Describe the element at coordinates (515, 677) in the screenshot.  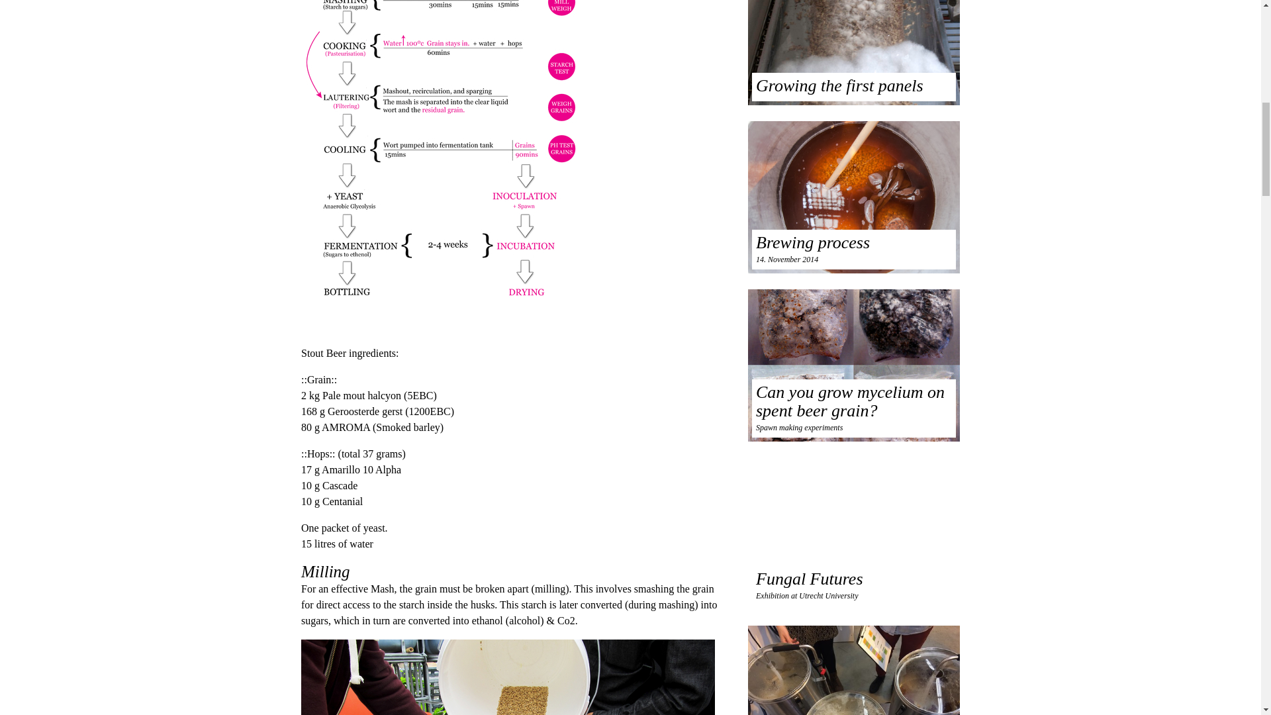
I see `Milling` at that location.